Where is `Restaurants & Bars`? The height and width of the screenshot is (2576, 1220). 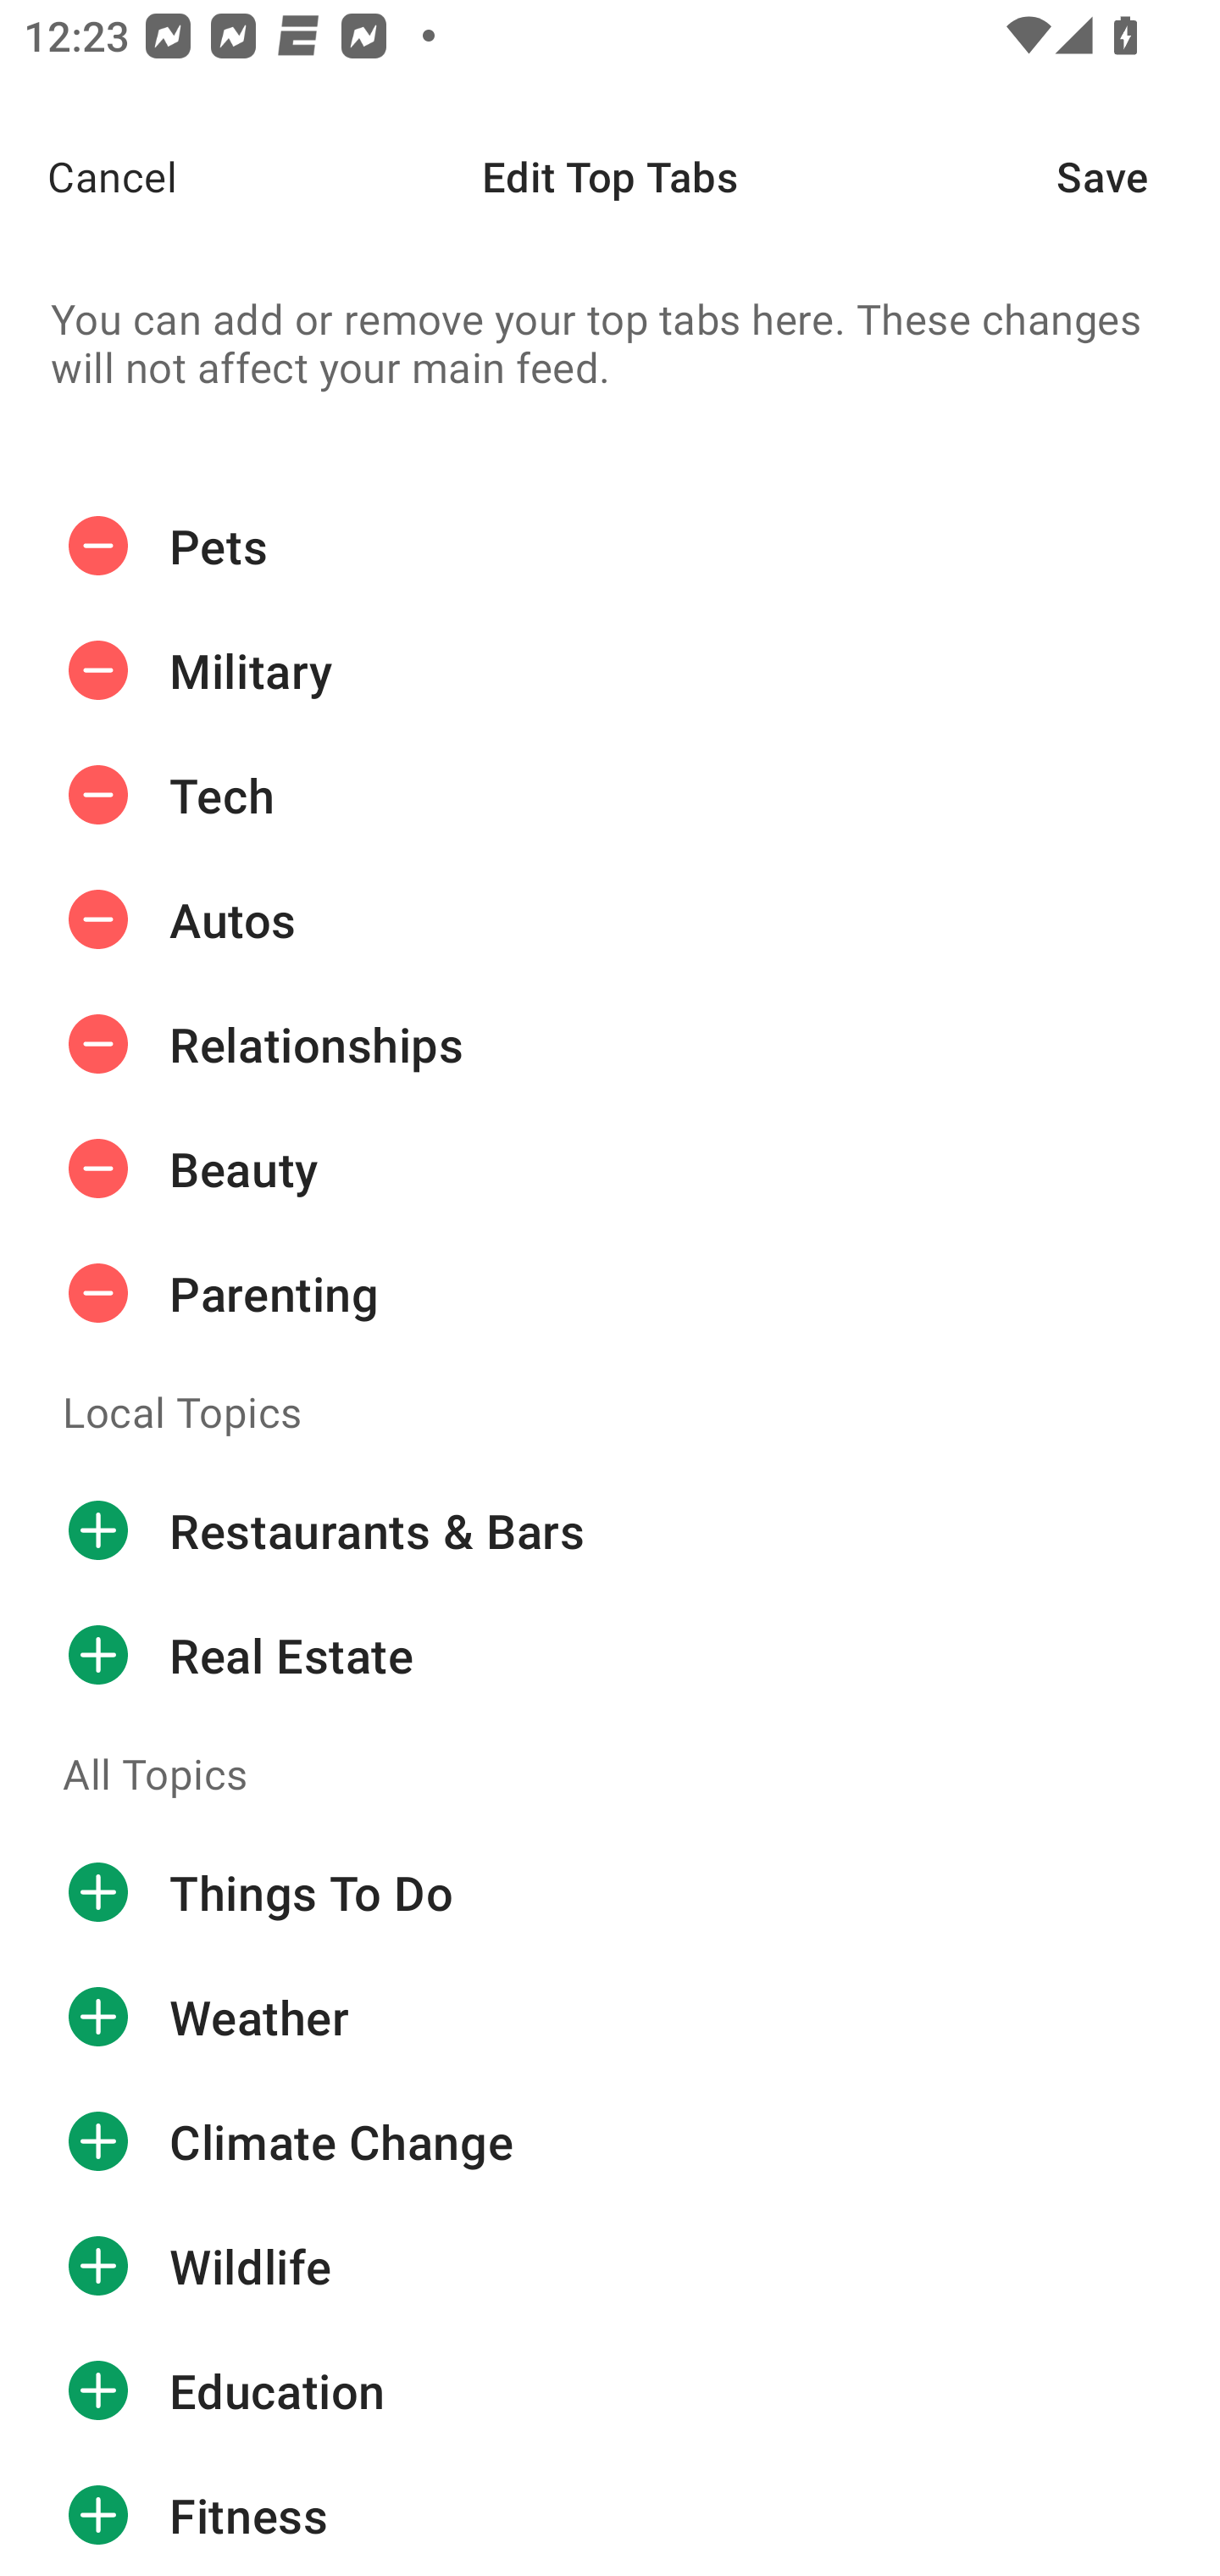 Restaurants & Bars is located at coordinates (610, 1529).